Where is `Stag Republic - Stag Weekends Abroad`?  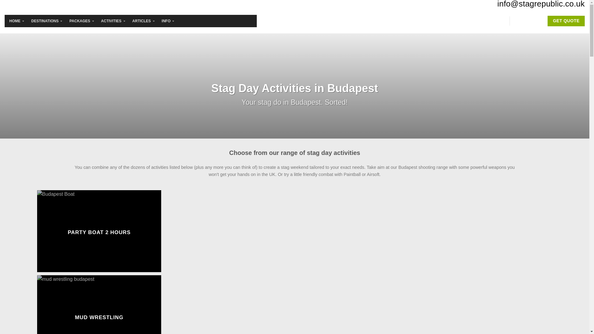
Stag Republic - Stag Weekends Abroad is located at coordinates (295, 25).